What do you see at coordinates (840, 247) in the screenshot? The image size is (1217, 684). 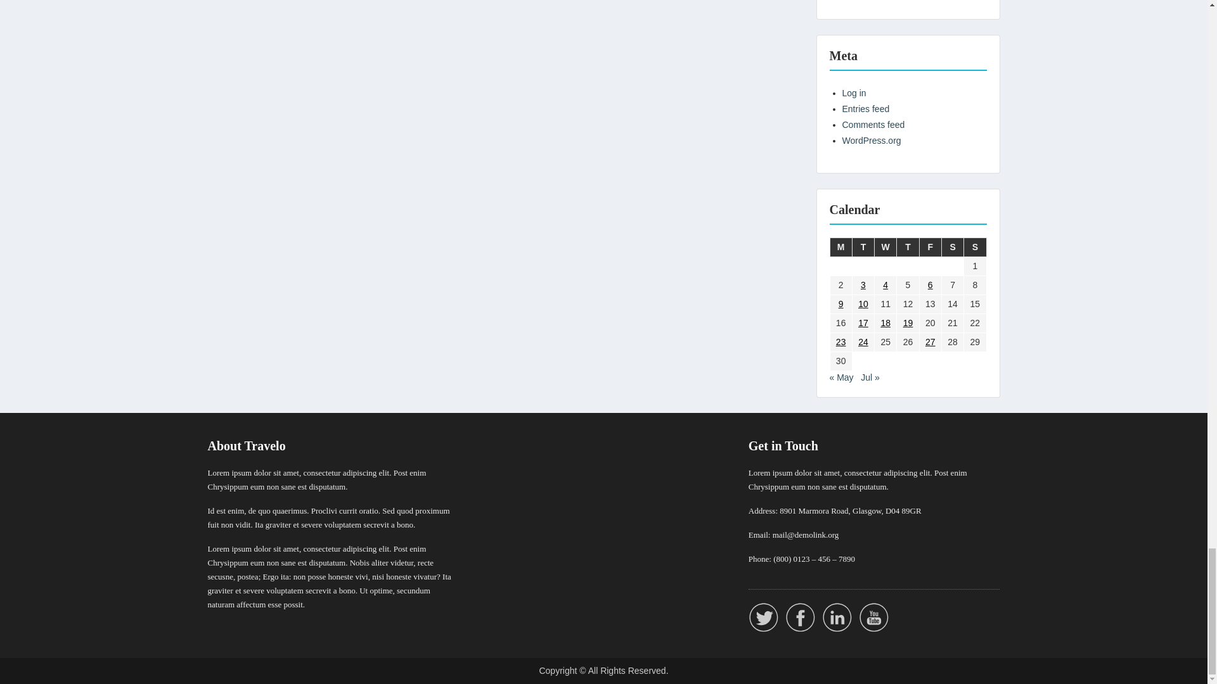 I see `Monday` at bounding box center [840, 247].